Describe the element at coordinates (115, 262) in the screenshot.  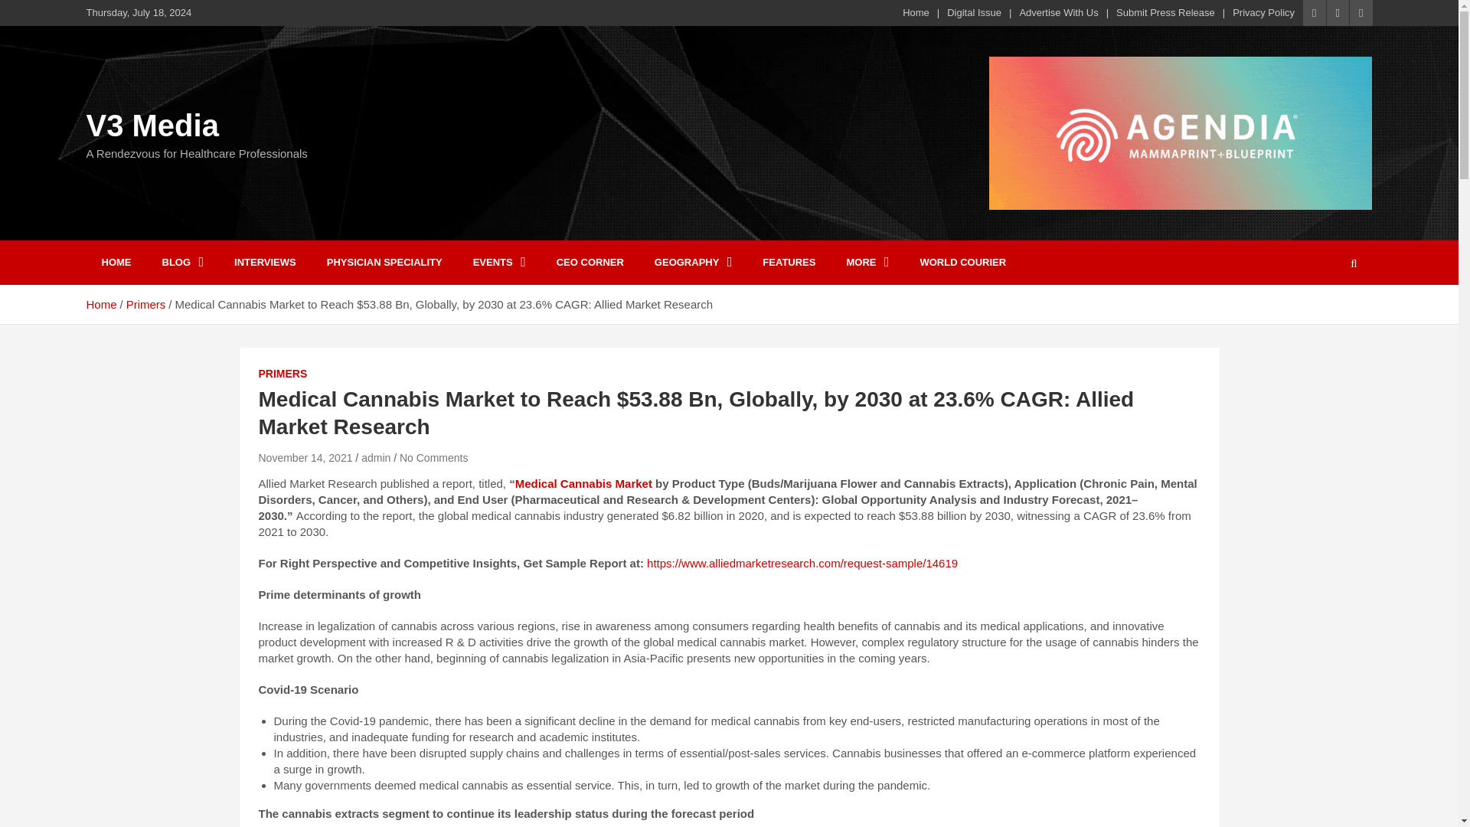
I see `HOME` at that location.